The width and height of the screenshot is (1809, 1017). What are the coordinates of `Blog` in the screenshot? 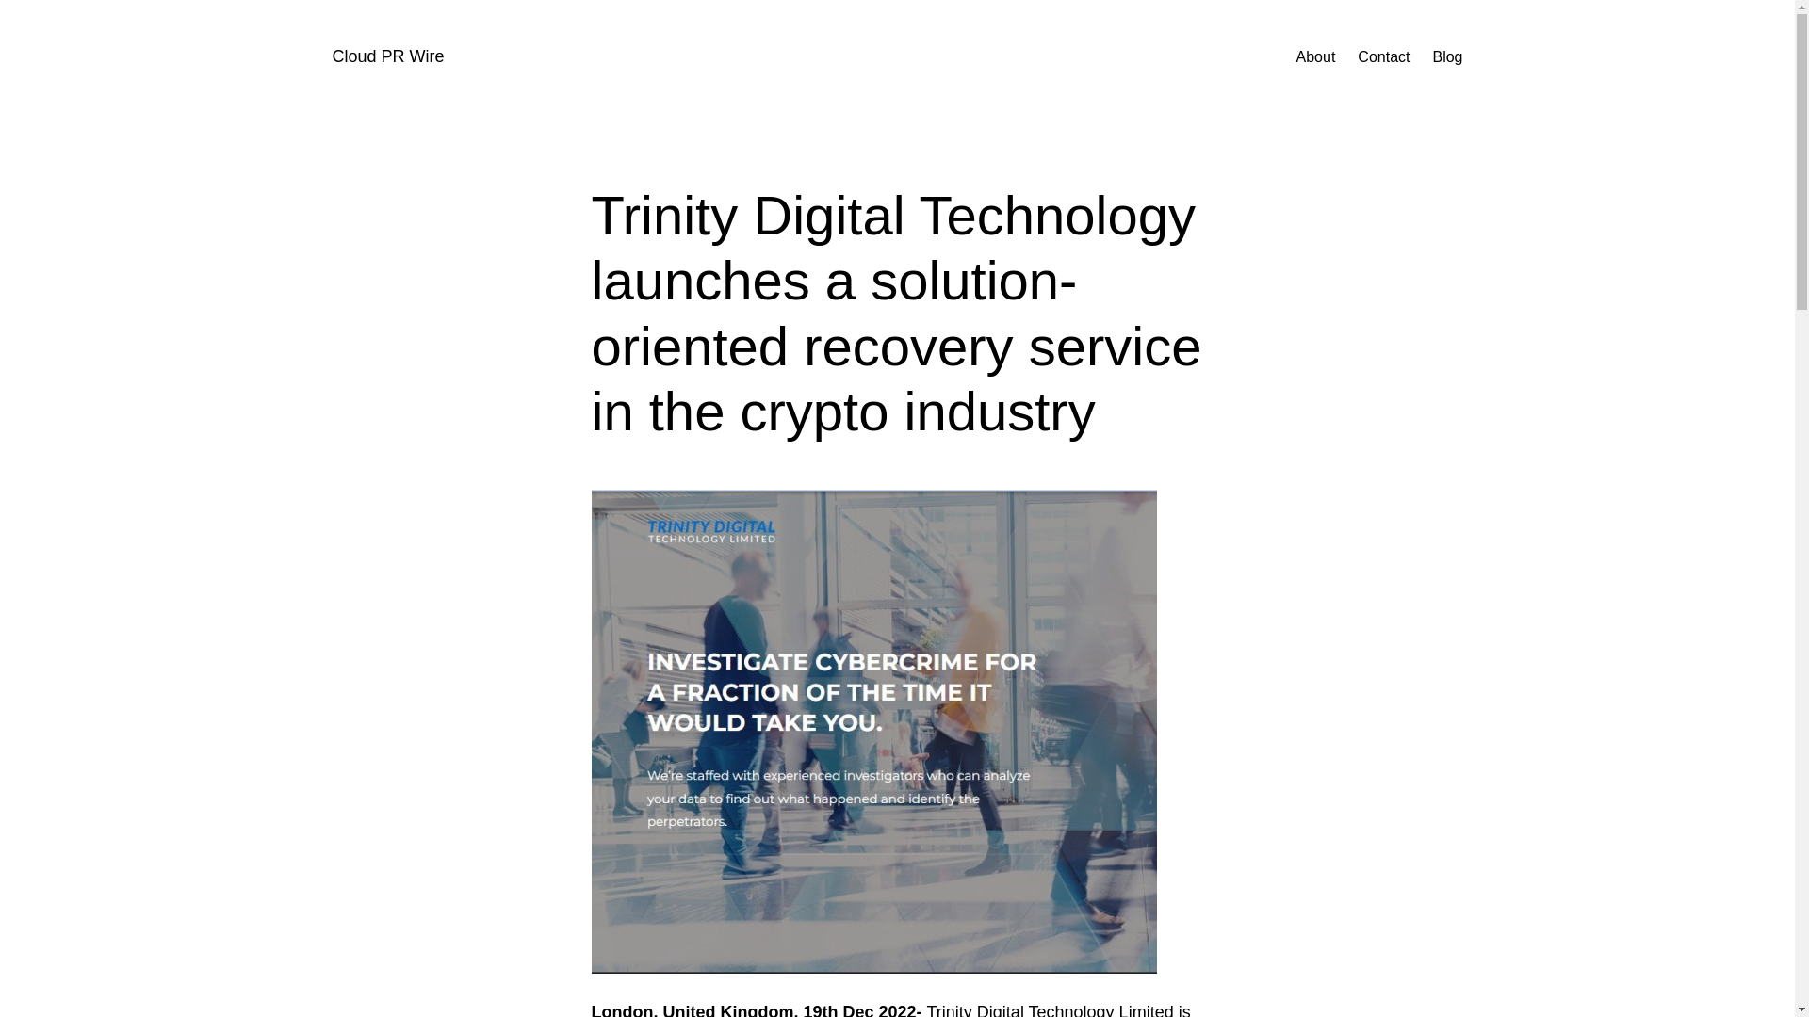 It's located at (1447, 56).